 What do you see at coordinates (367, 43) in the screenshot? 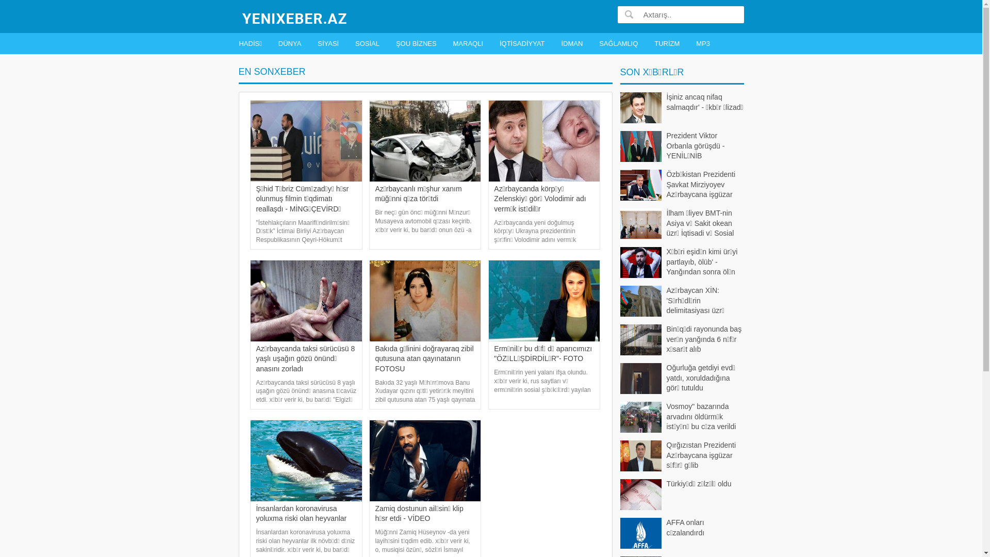
I see `SOSIAL` at bounding box center [367, 43].